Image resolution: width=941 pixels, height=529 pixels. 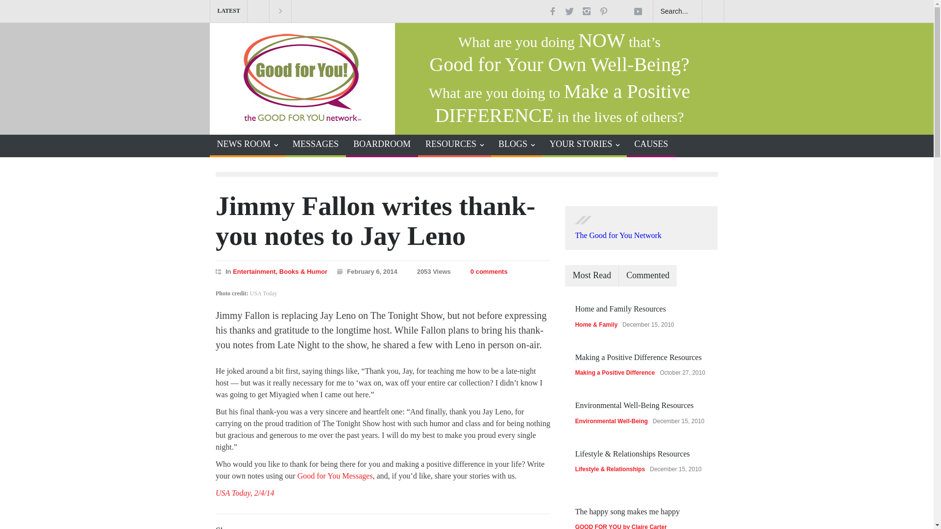 What do you see at coordinates (454, 145) in the screenshot?
I see `RESOURCES` at bounding box center [454, 145].